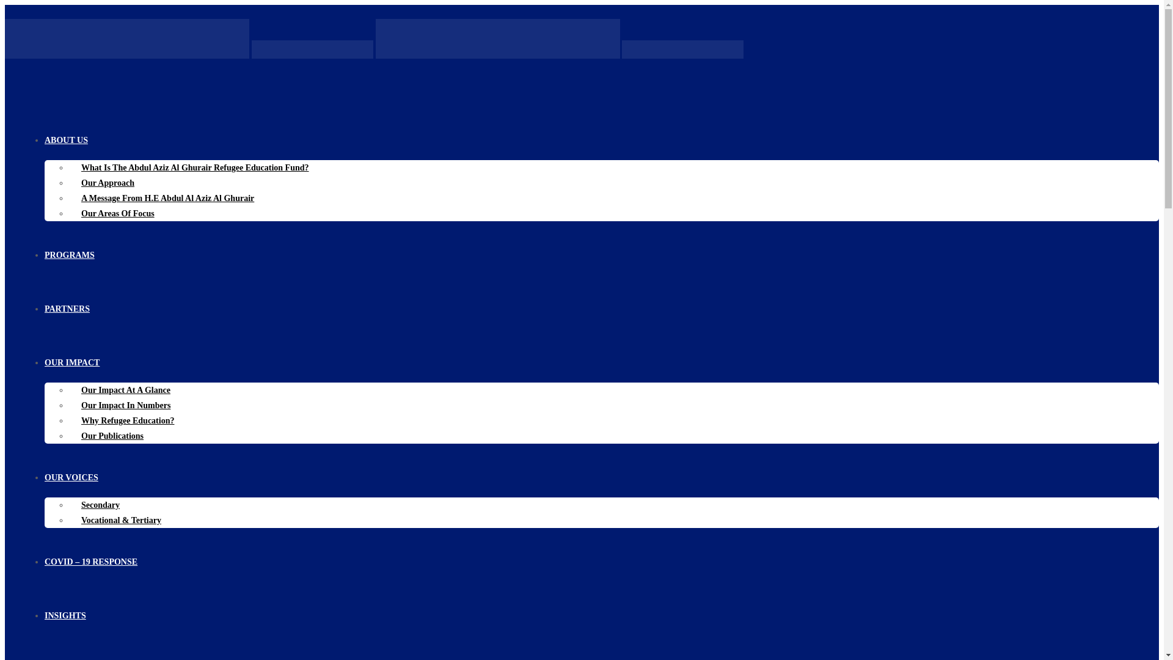 The width and height of the screenshot is (1173, 660). What do you see at coordinates (65, 616) in the screenshot?
I see `INSIGHTS` at bounding box center [65, 616].